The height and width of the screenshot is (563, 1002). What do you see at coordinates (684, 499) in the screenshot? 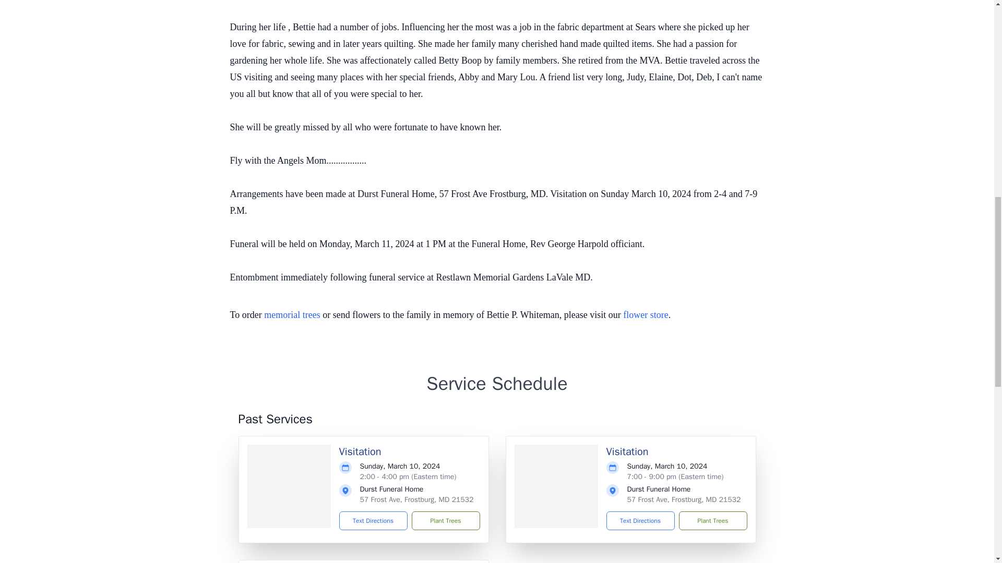
I see `57 Frost Ave, Frostburg, MD 21532` at bounding box center [684, 499].